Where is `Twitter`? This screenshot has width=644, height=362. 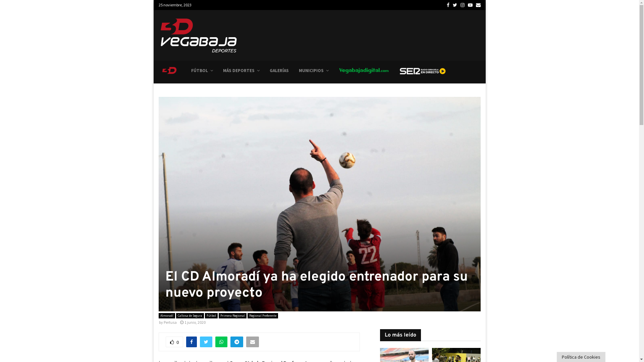 Twitter is located at coordinates (455, 5).